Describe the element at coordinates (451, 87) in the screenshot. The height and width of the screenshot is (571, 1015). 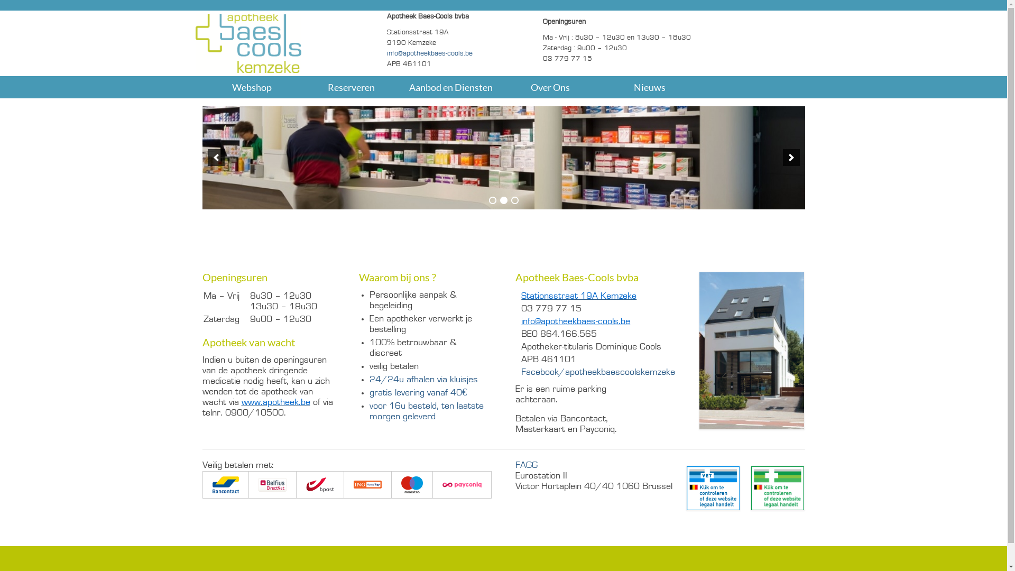
I see `Aanbod en Diensten` at that location.